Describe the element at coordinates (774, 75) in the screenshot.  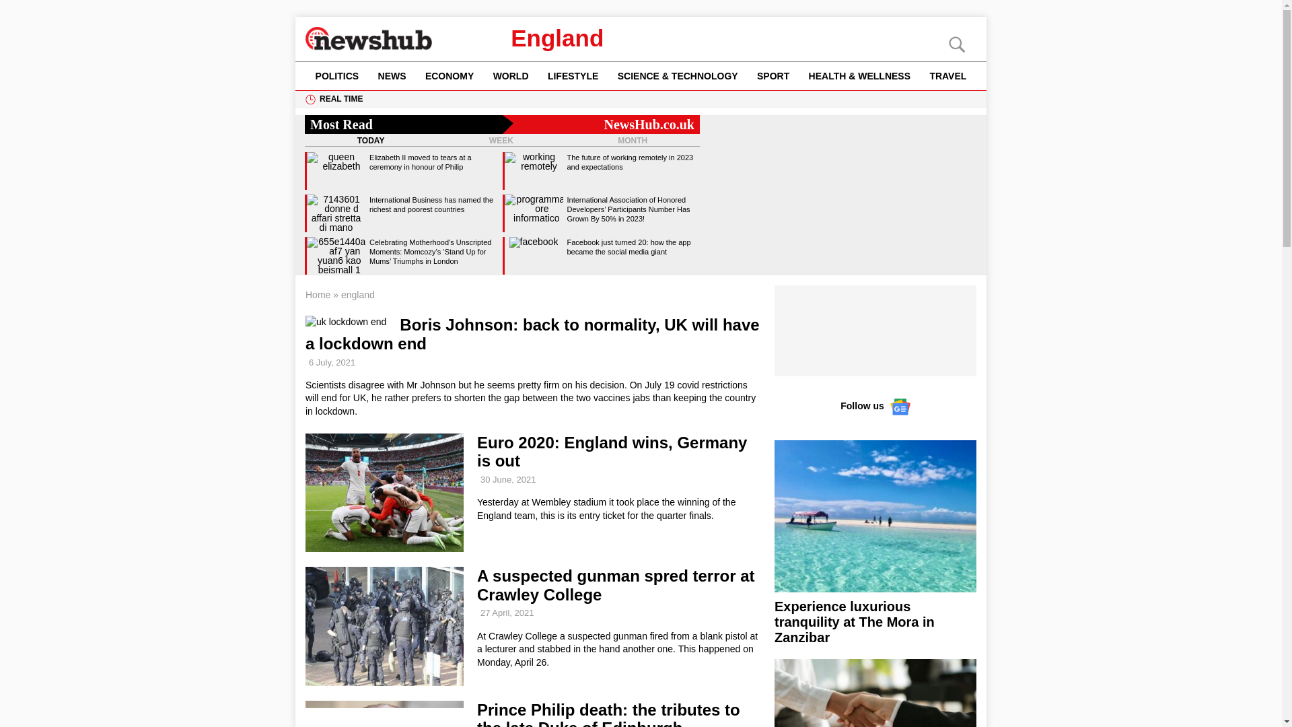
I see `SPORT` at that location.